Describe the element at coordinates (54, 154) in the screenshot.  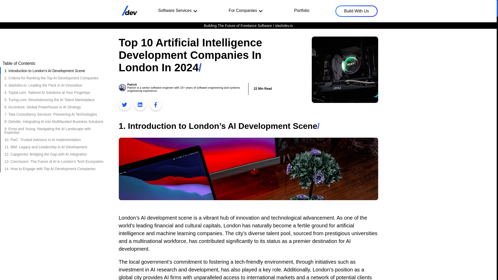
I see `12. Capgemini: Bridging the Gap with AI Integration` at that location.